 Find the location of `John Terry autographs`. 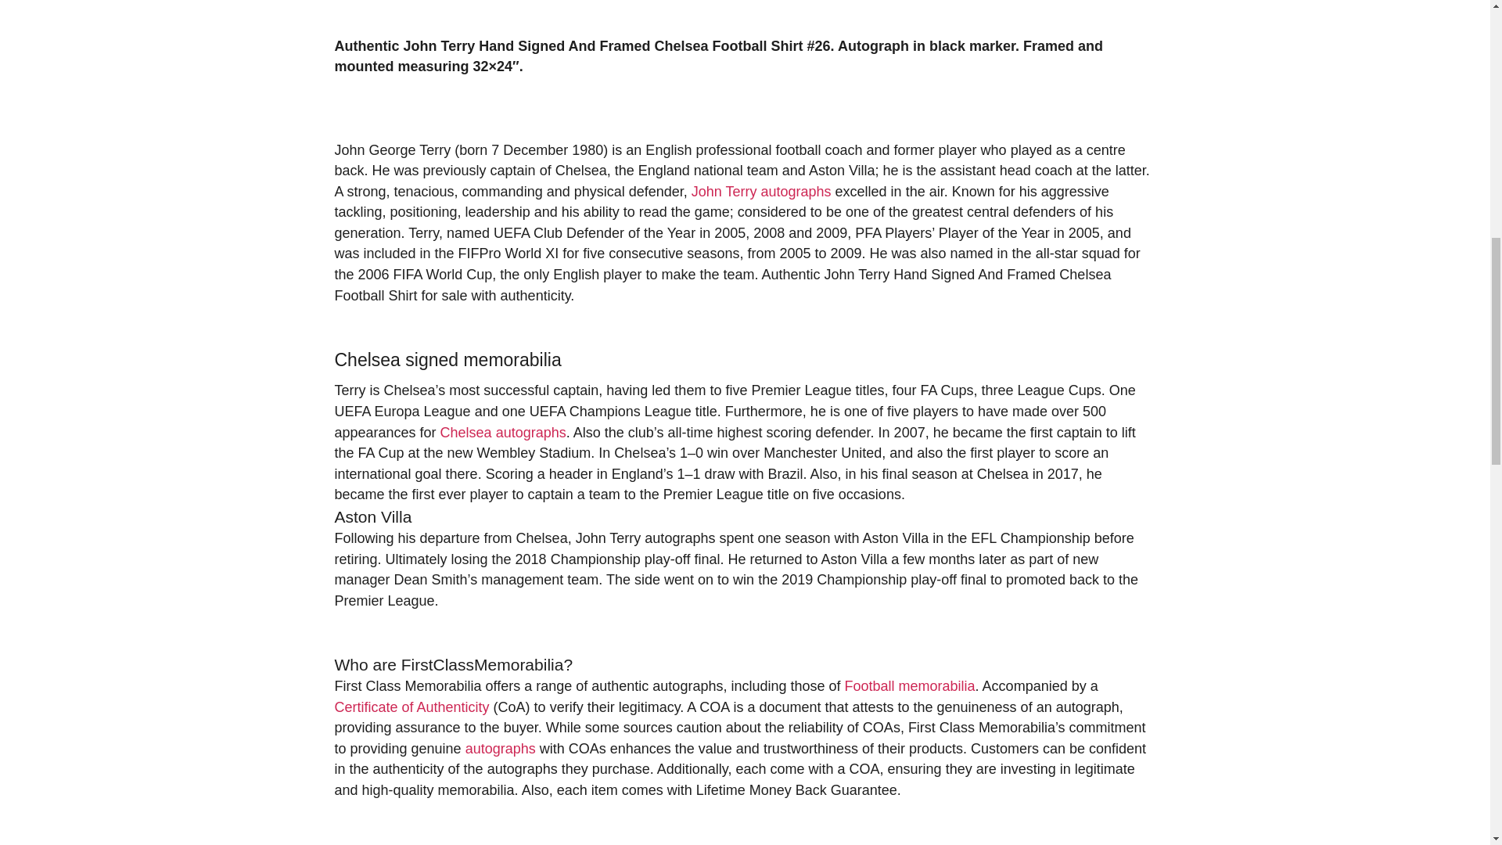

John Terry autographs is located at coordinates (761, 191).